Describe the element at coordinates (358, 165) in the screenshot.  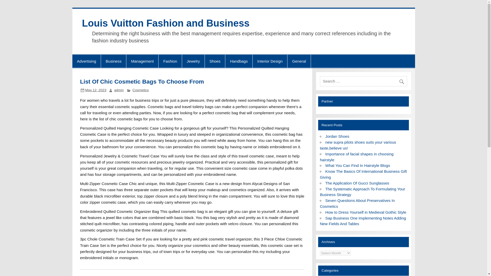
I see `What You Can Find In Hairstyle Blogs` at that location.